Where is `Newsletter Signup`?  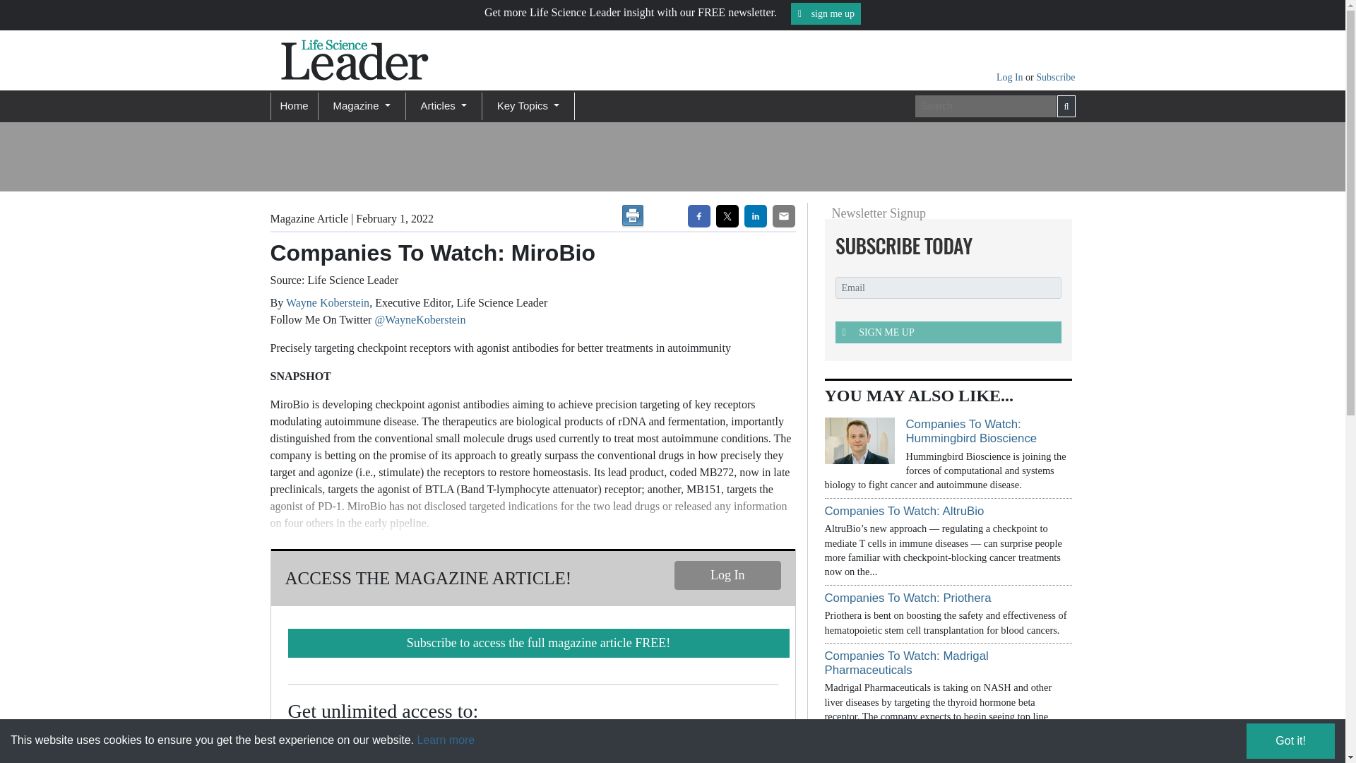 Newsletter Signup is located at coordinates (944, 246).